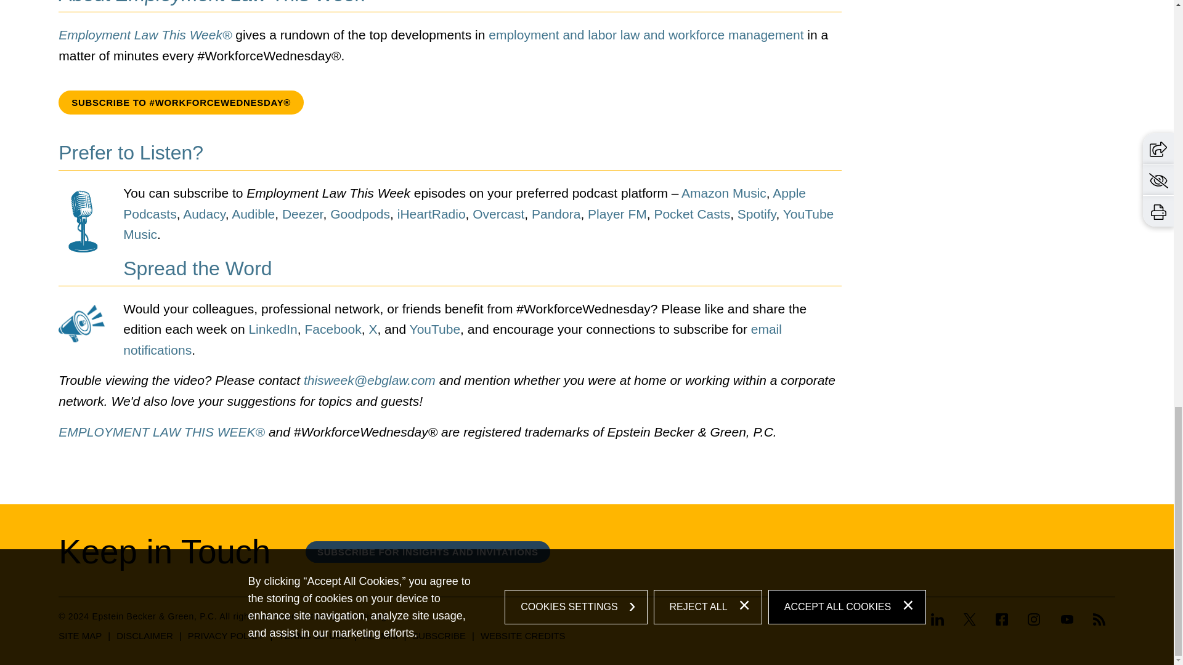 The height and width of the screenshot is (665, 1183). Describe the element at coordinates (1001, 621) in the screenshot. I see `Facebook` at that location.